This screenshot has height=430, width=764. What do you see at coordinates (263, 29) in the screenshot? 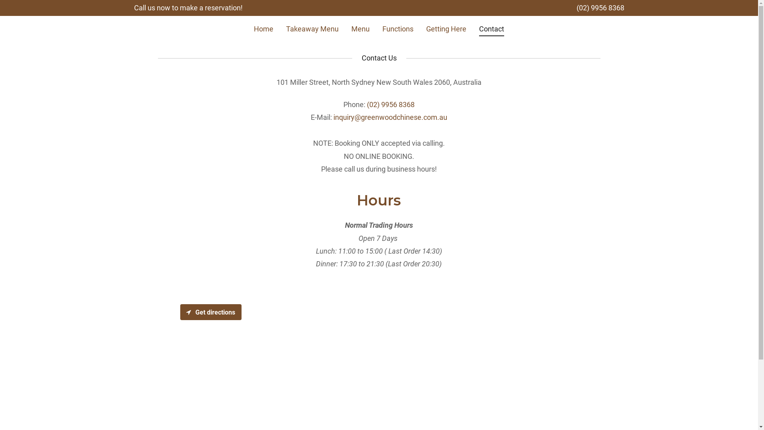
I see `Home` at bounding box center [263, 29].